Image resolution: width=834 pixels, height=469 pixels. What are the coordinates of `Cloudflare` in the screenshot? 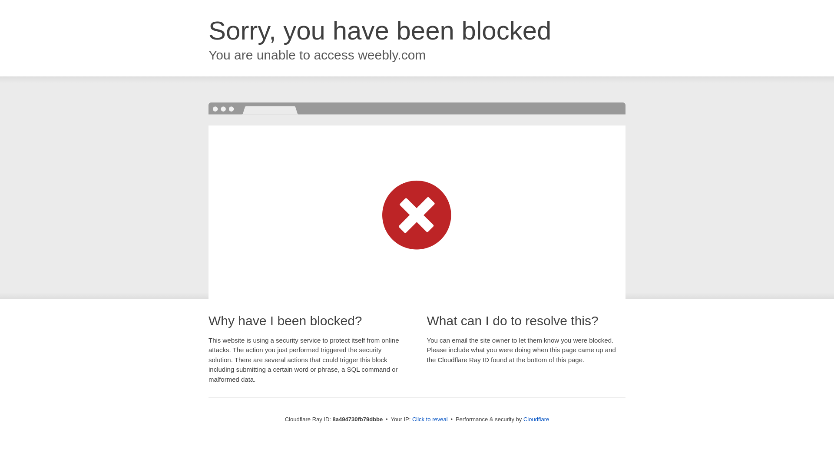 It's located at (536, 419).